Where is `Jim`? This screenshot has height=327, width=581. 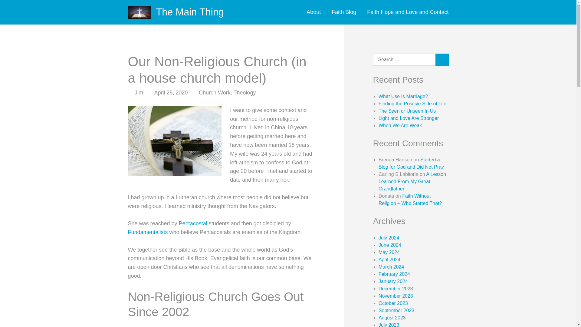 Jim is located at coordinates (139, 93).